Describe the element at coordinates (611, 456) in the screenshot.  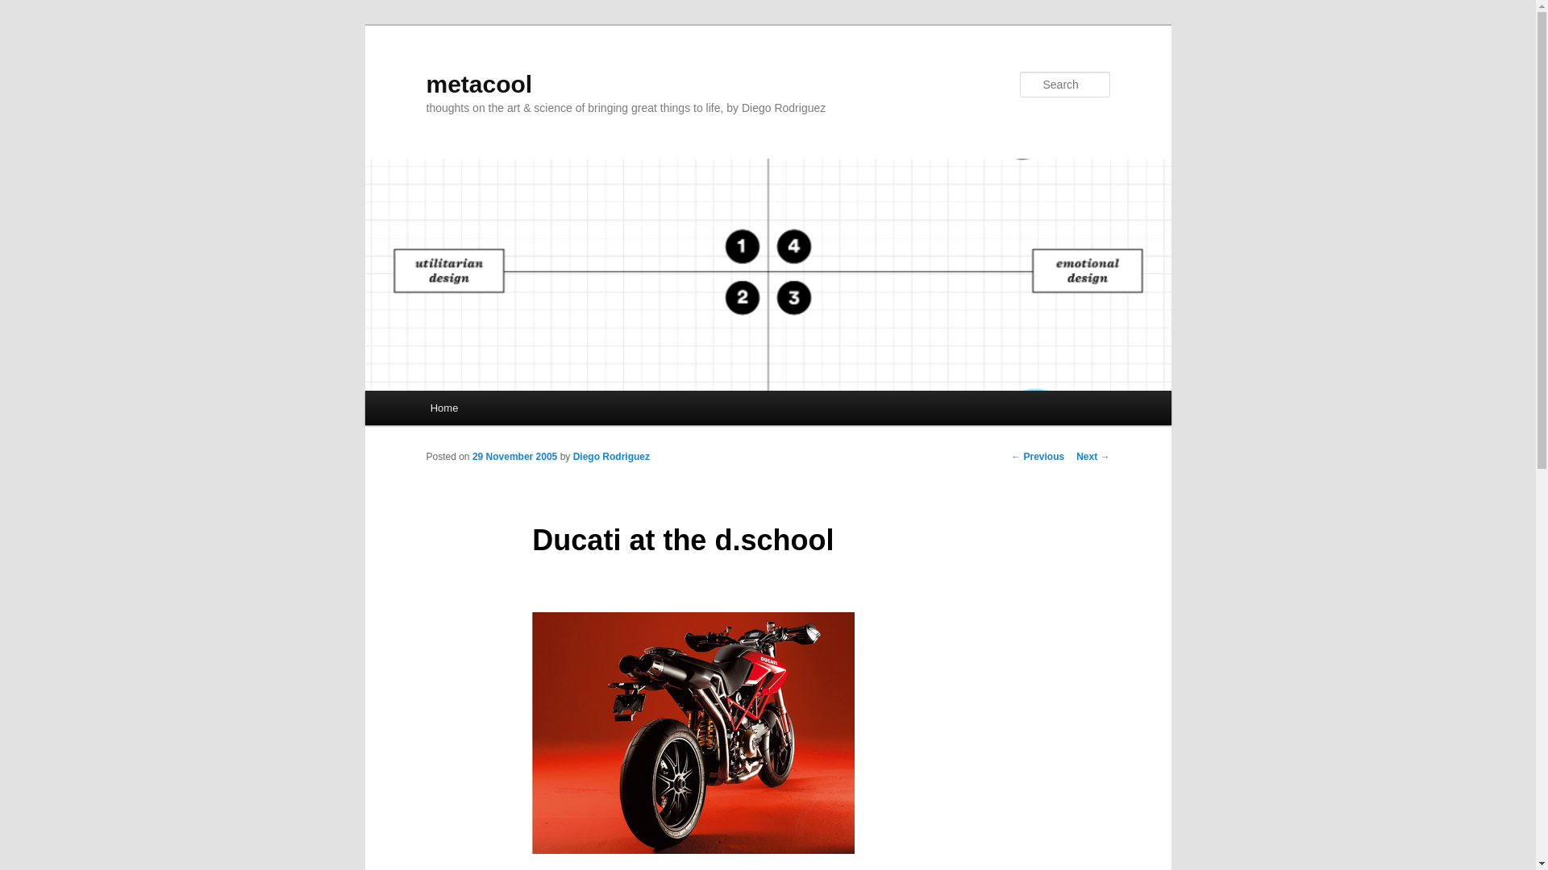
I see `Diego Rodriguez` at that location.